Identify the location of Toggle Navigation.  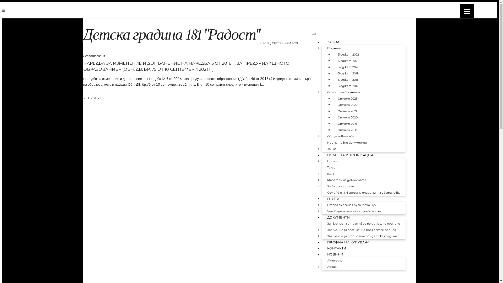
(313, 34).